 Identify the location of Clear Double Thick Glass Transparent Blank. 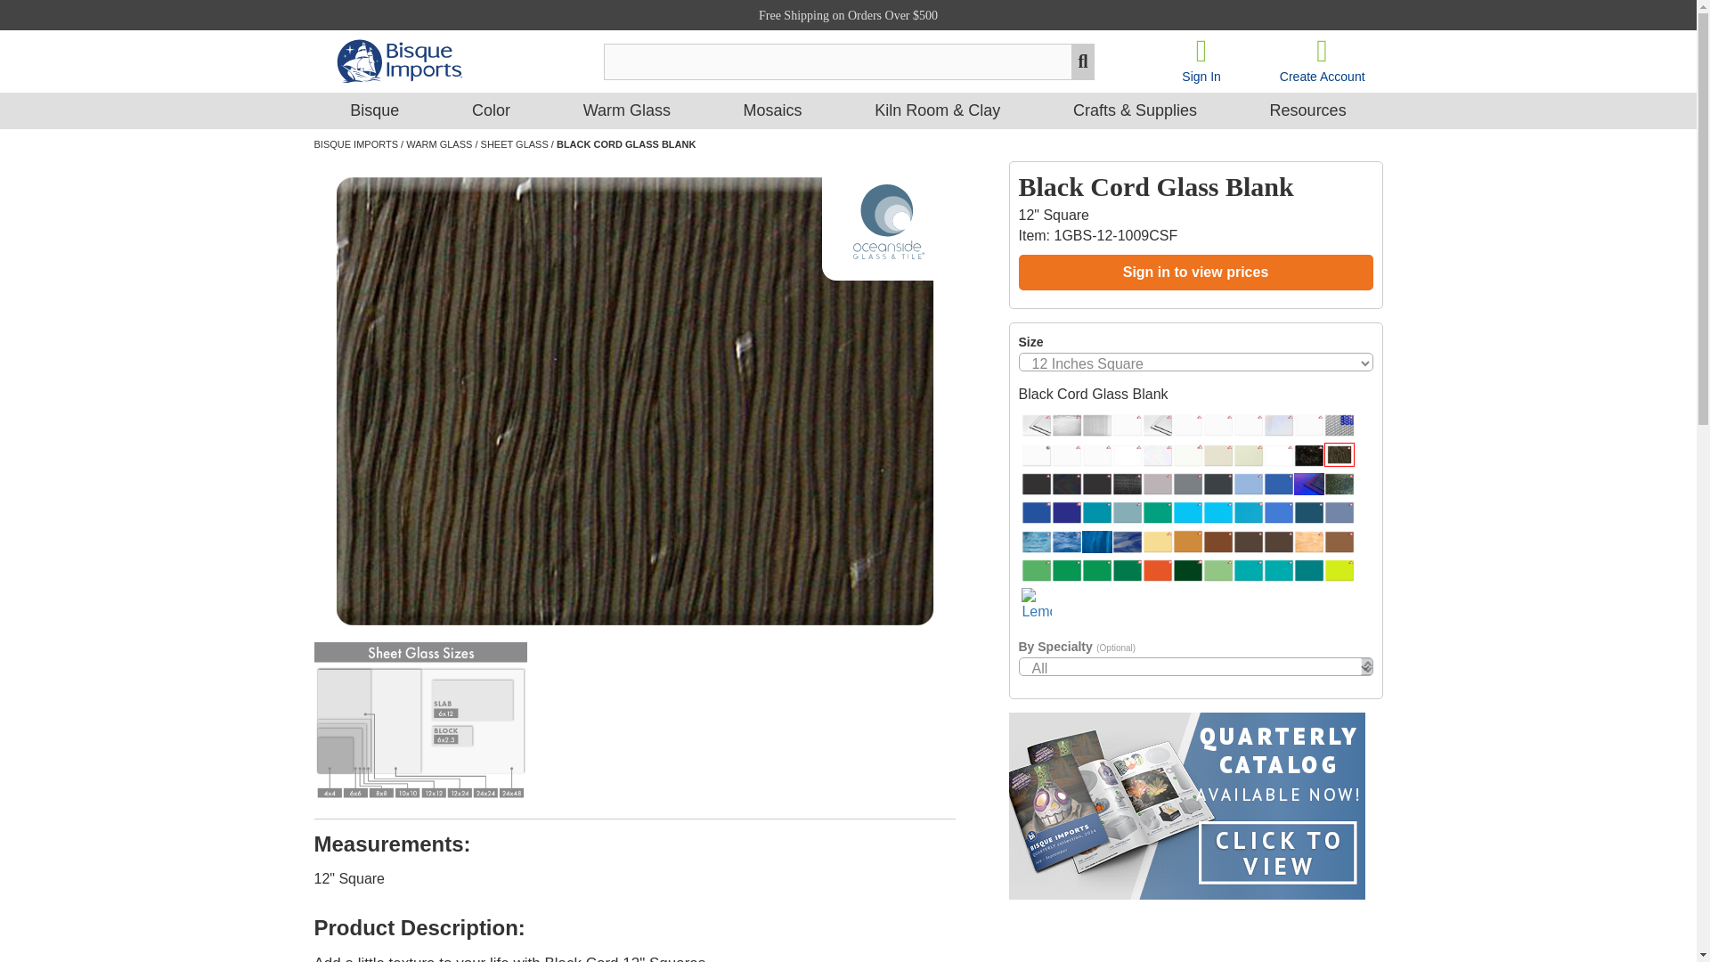
(1158, 426).